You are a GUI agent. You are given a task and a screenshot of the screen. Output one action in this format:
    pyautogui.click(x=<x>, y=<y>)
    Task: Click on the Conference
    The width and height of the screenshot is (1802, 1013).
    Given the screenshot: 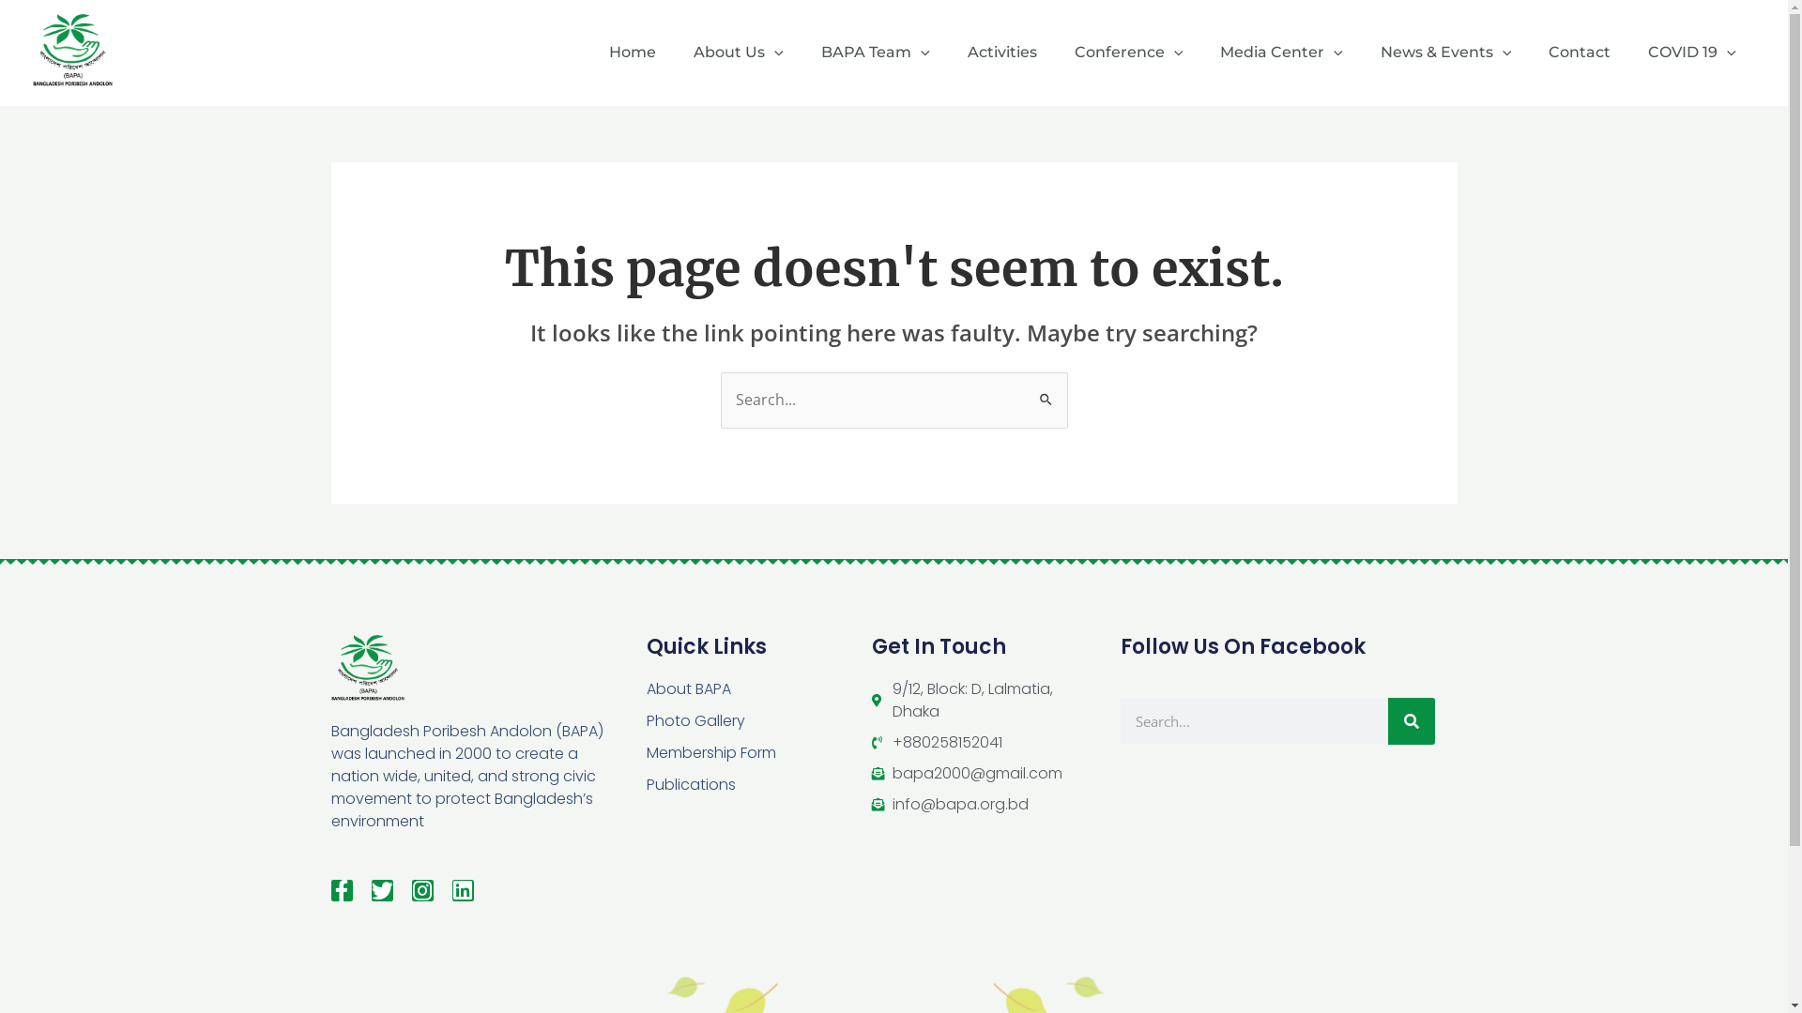 What is the action you would take?
    pyautogui.click(x=1129, y=53)
    